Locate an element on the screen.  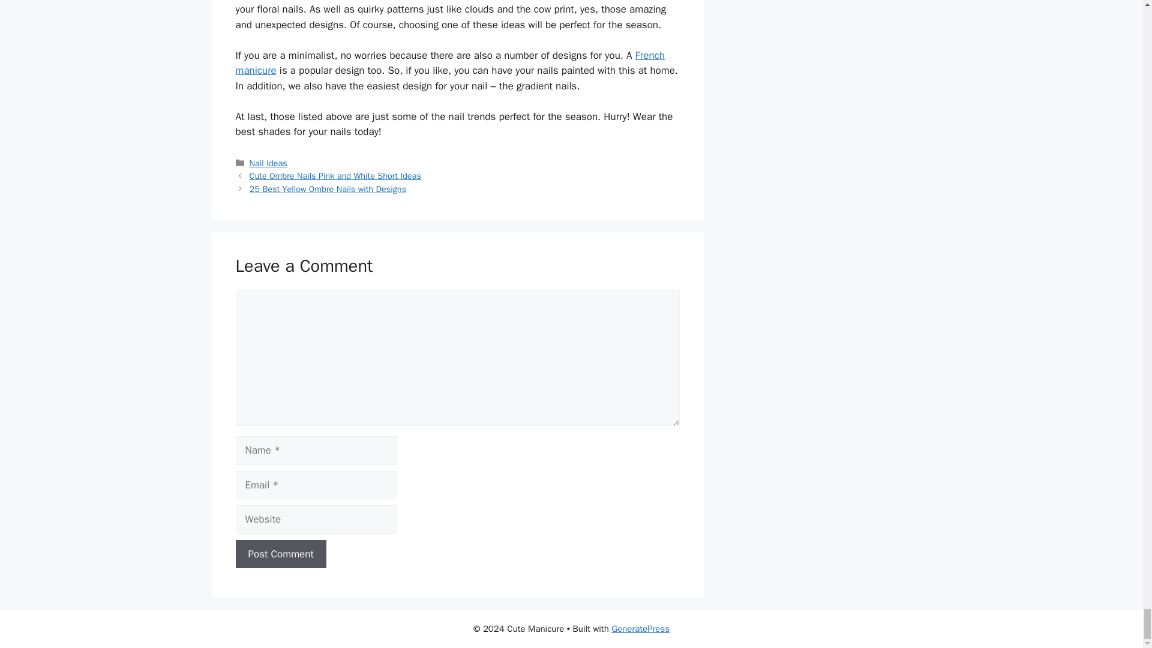
French manicure is located at coordinates (449, 63).